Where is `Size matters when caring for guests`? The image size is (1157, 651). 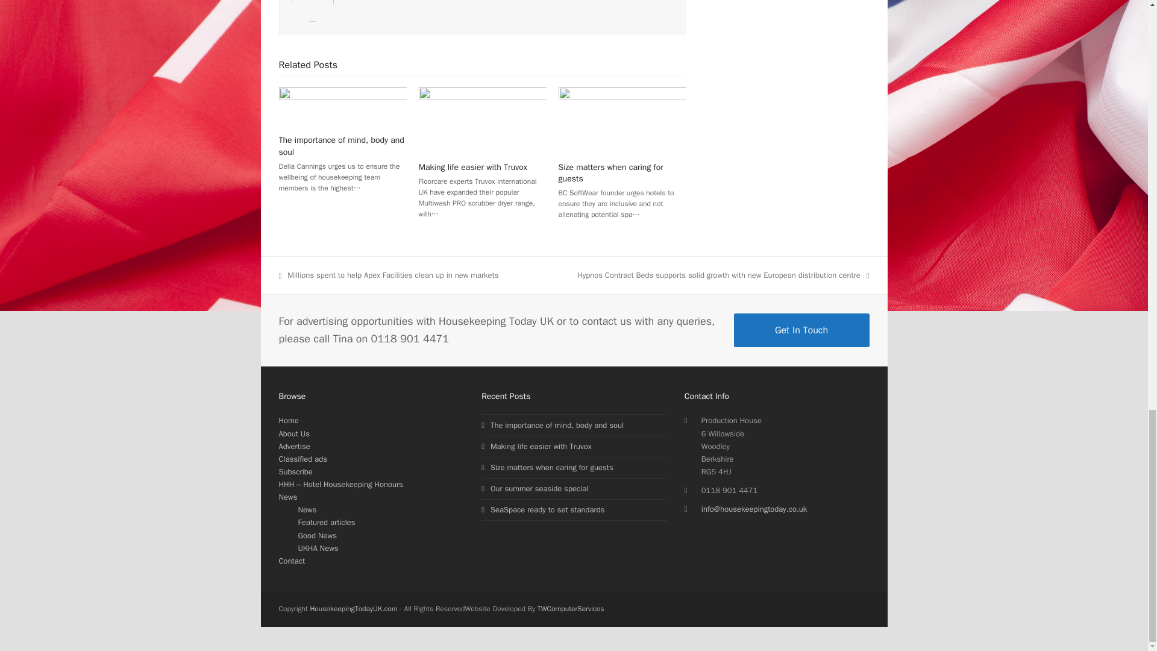
Size matters when caring for guests is located at coordinates (622, 119).